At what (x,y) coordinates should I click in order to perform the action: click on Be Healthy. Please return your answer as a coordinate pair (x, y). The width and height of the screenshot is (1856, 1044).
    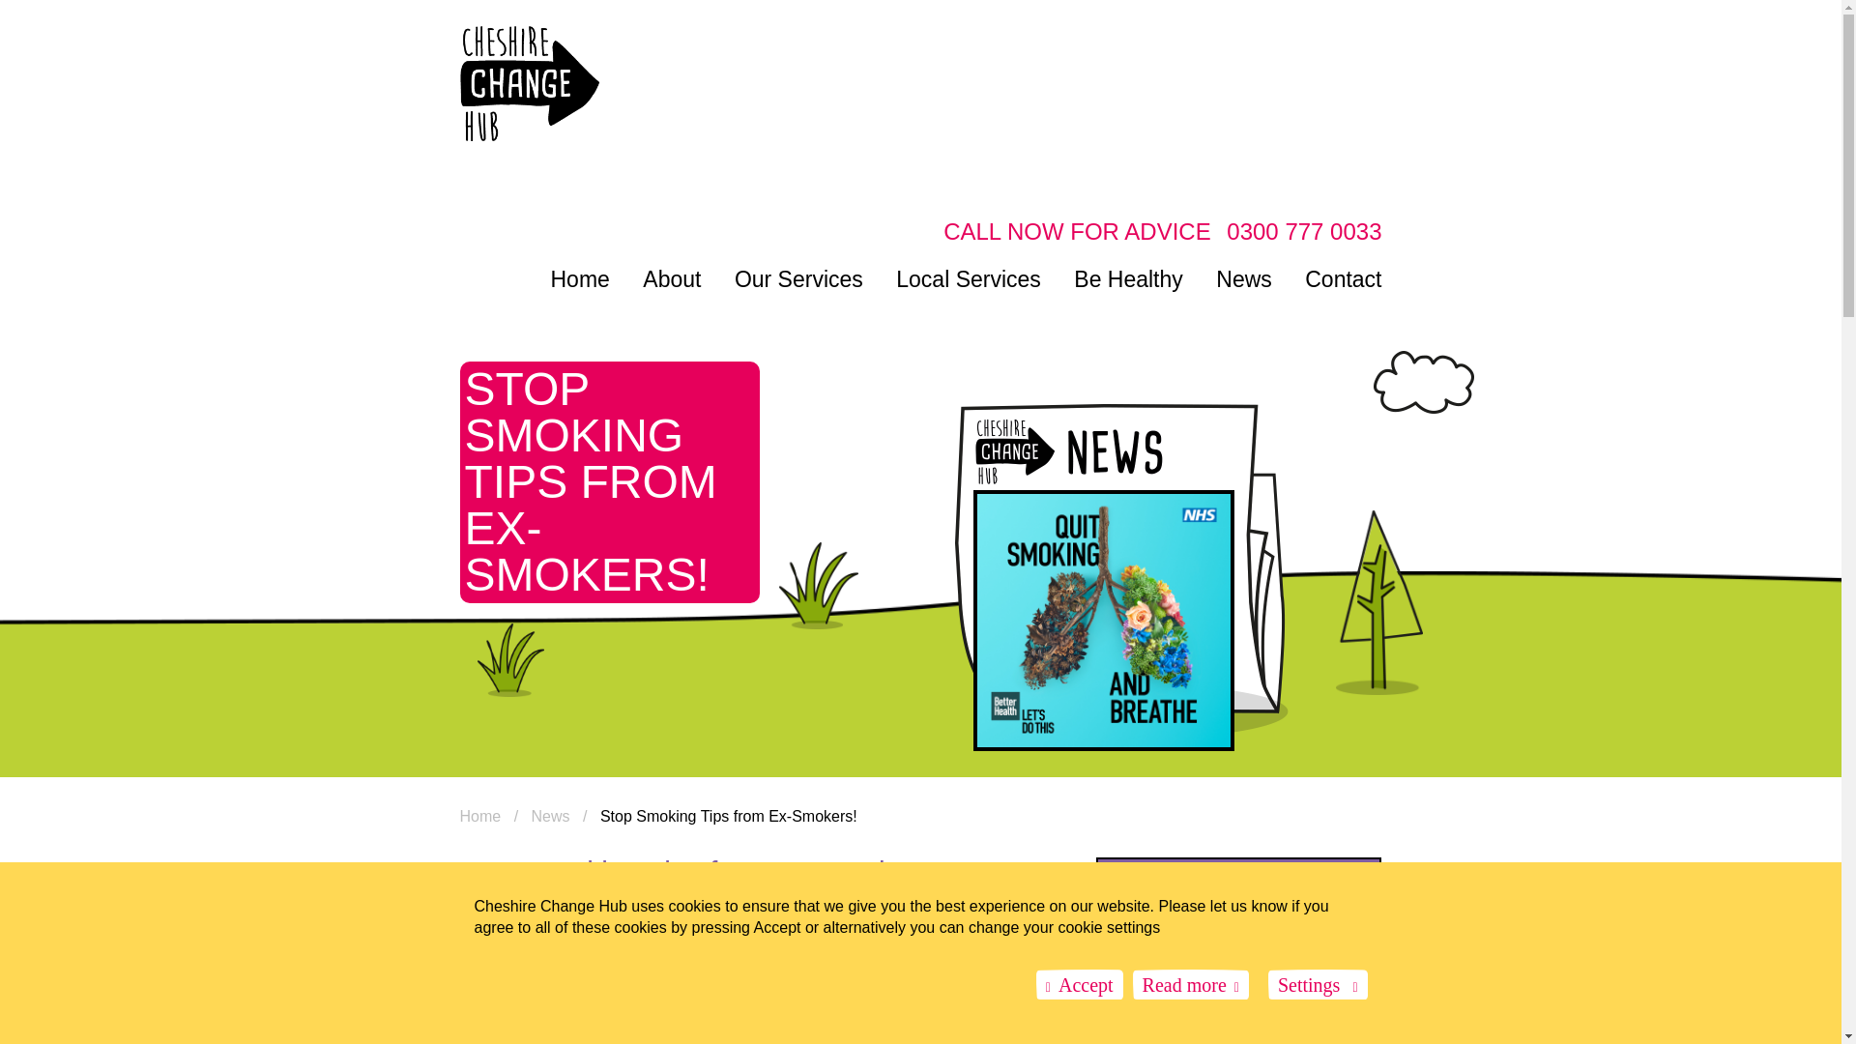
    Looking at the image, I should click on (1129, 278).